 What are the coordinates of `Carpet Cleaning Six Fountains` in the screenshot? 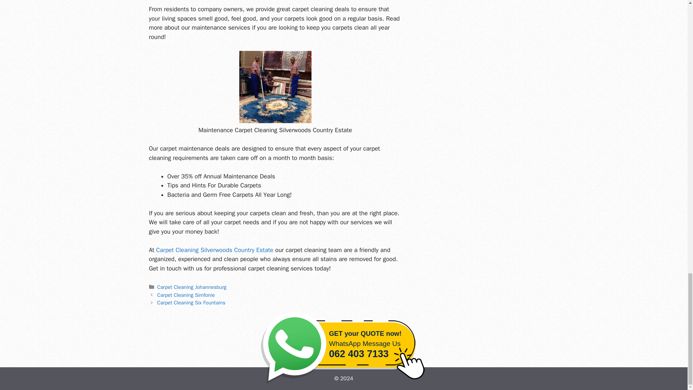 It's located at (191, 303).